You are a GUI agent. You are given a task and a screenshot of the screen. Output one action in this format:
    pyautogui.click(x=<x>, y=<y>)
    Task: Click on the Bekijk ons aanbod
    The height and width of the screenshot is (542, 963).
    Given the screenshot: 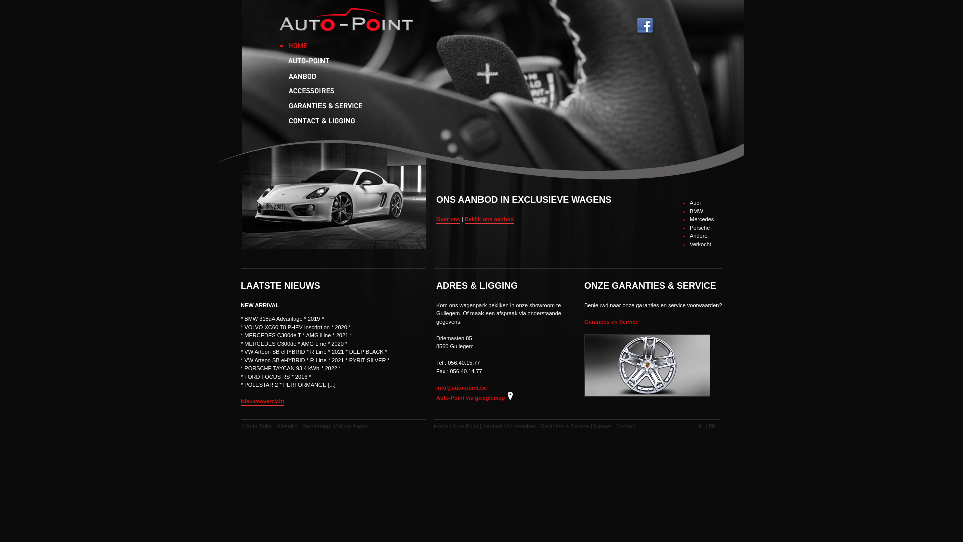 What is the action you would take?
    pyautogui.click(x=490, y=220)
    